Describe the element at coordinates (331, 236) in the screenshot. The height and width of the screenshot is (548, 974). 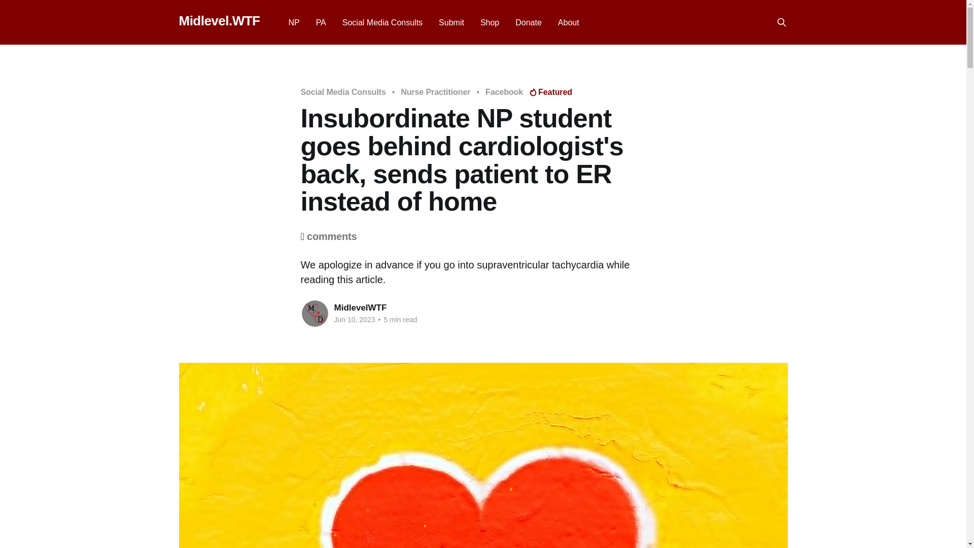
I see `comments` at that location.